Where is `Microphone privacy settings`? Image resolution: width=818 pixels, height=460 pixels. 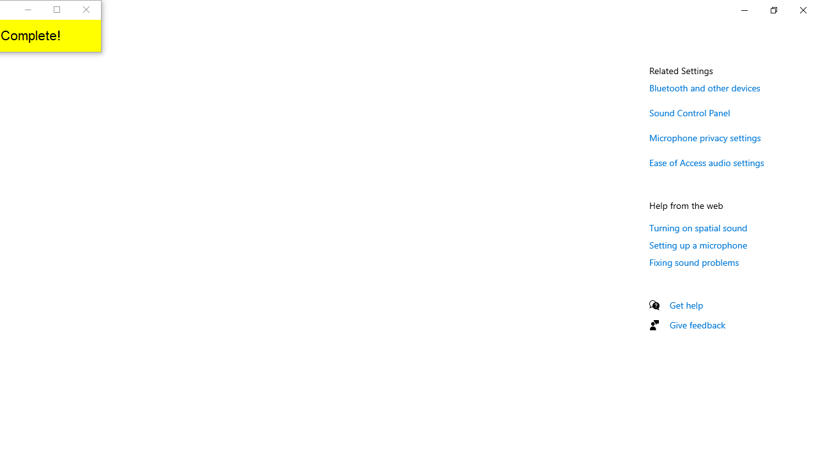 Microphone privacy settings is located at coordinates (705, 137).